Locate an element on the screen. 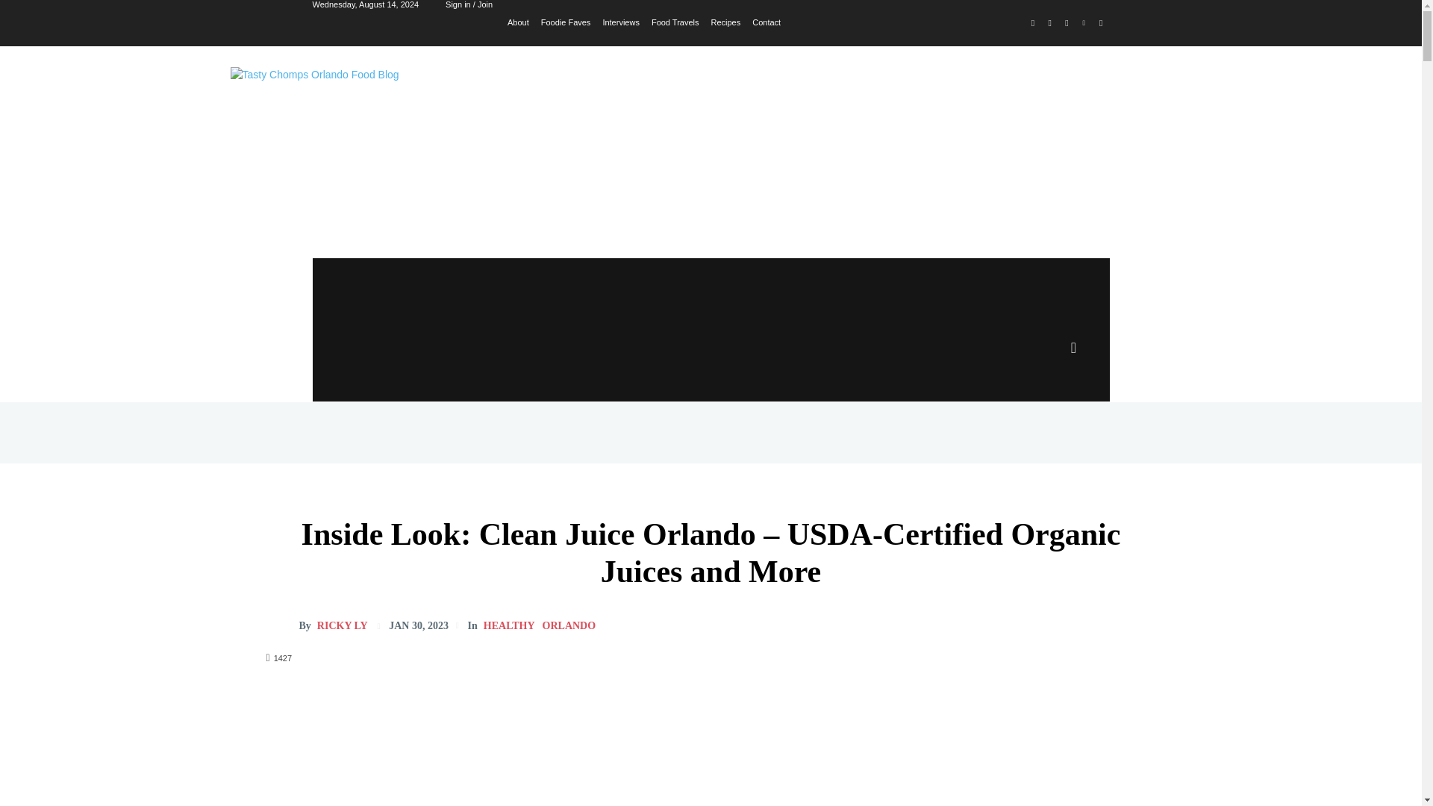 The width and height of the screenshot is (1433, 806). Vimeo is located at coordinates (1084, 24).